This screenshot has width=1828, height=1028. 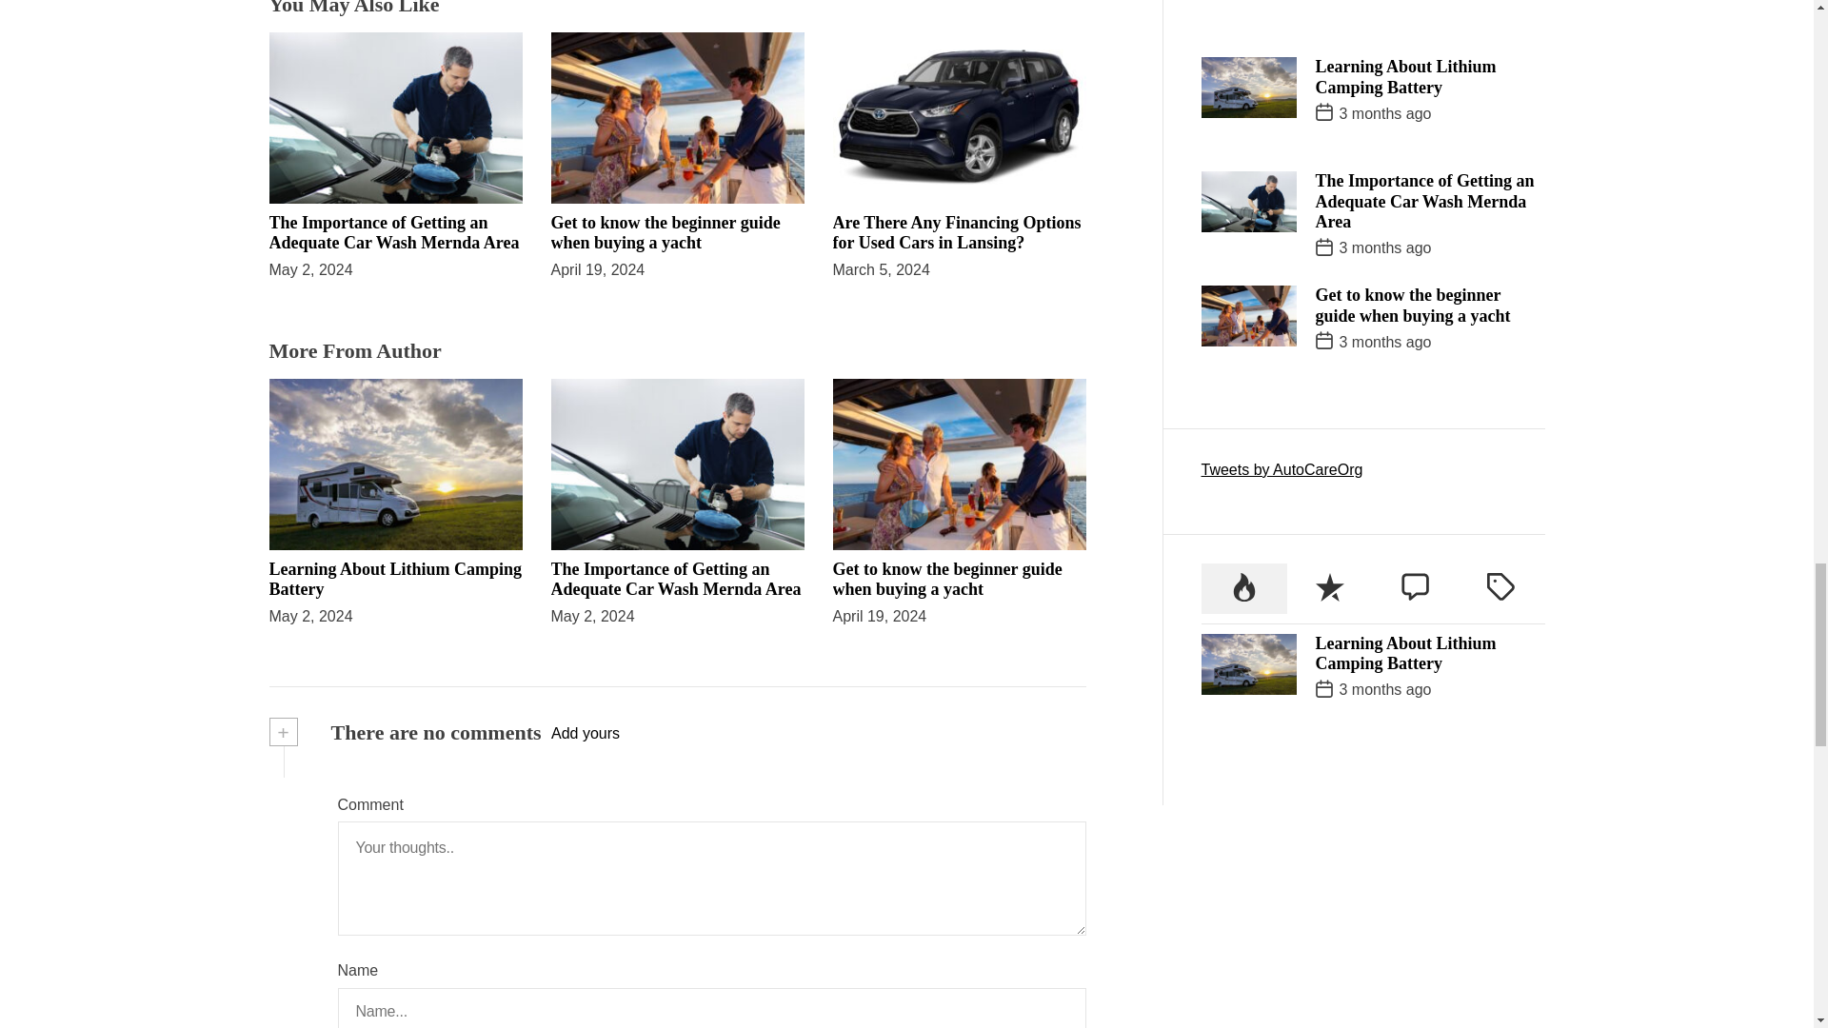 I want to click on The Importance of Getting an Adequate Car Wash Mernda Area, so click(x=674, y=579).